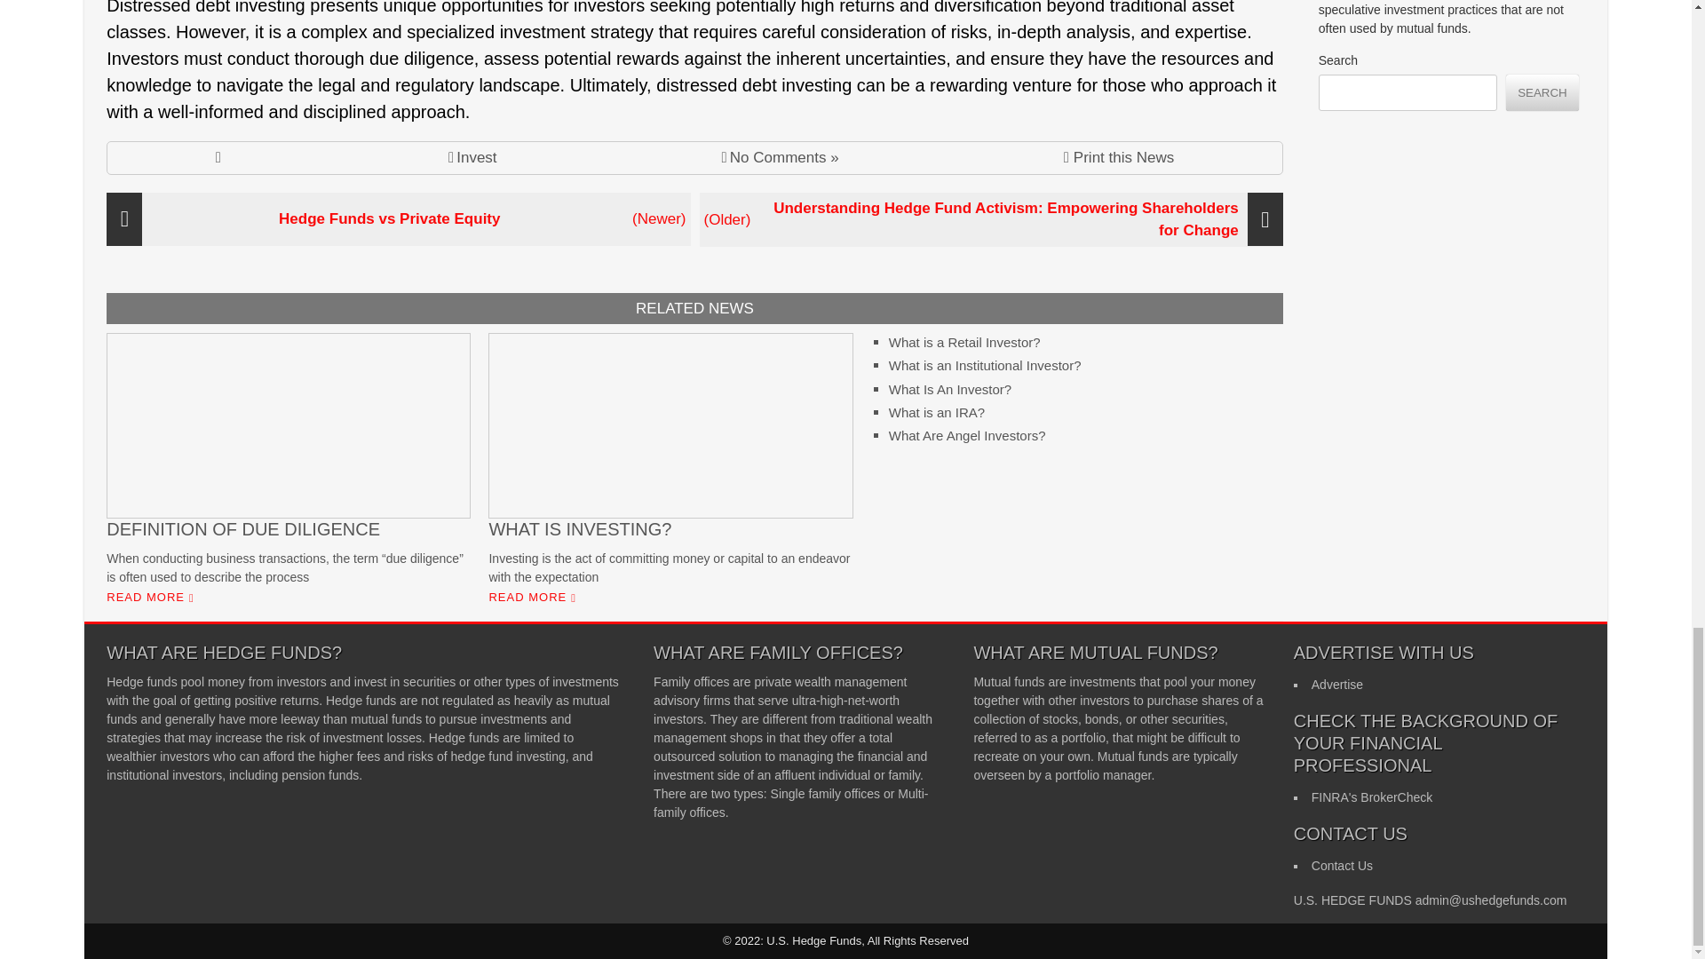 The width and height of the screenshot is (1705, 959). Describe the element at coordinates (964, 342) in the screenshot. I see `Permanent Link to What is a Retail Investor?` at that location.